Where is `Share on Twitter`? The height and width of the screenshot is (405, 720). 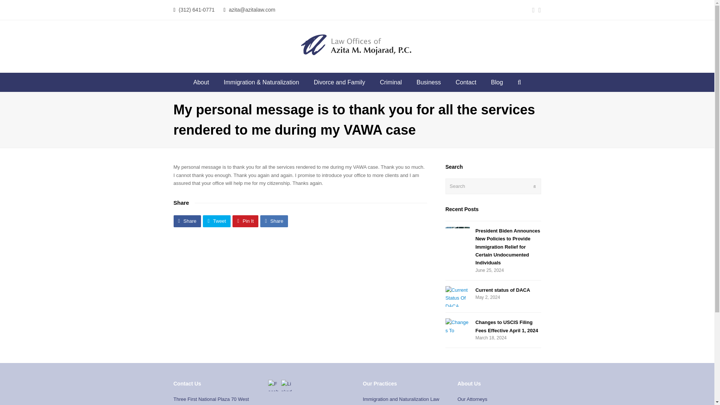 Share on Twitter is located at coordinates (217, 220).